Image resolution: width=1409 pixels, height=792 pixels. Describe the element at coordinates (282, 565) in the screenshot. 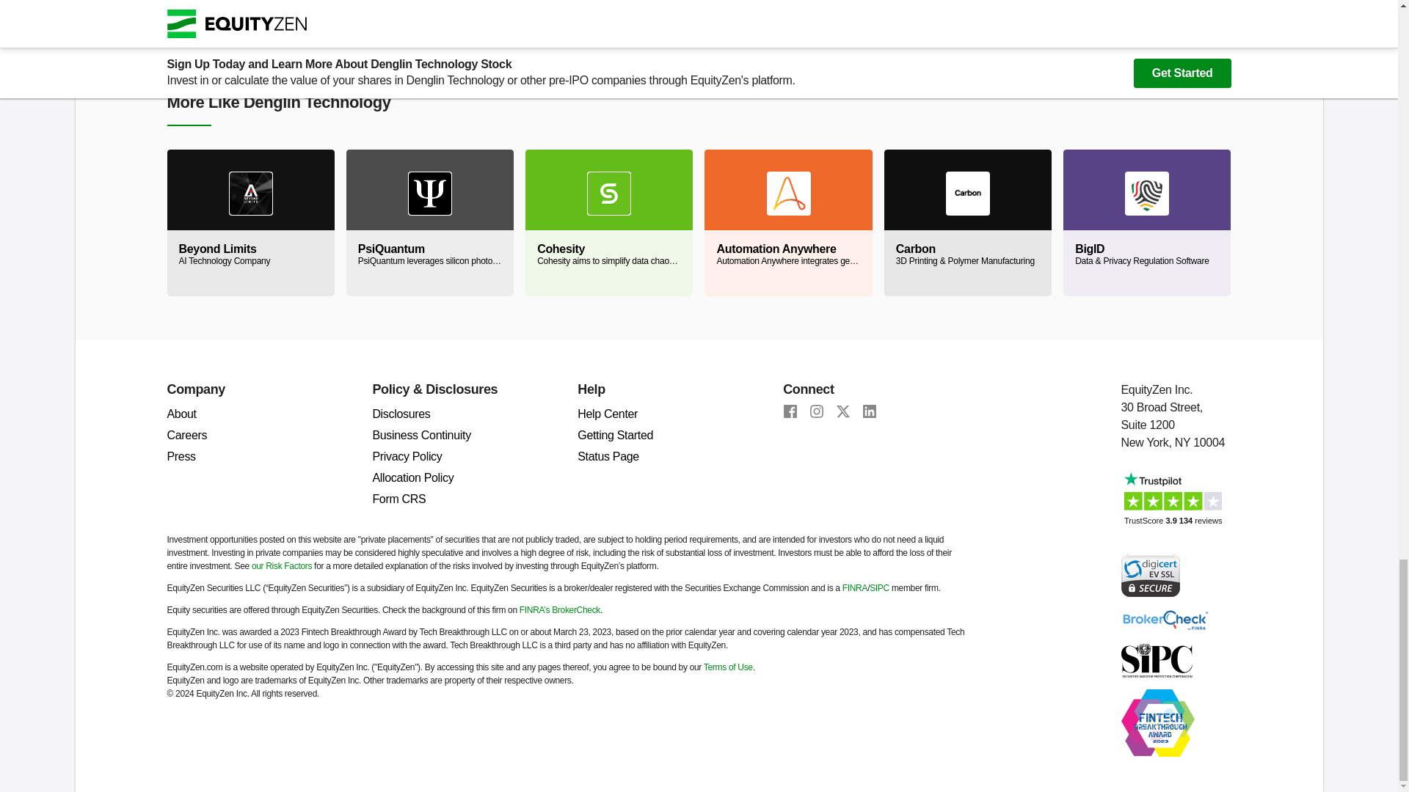

I see `our Risk Factors` at that location.